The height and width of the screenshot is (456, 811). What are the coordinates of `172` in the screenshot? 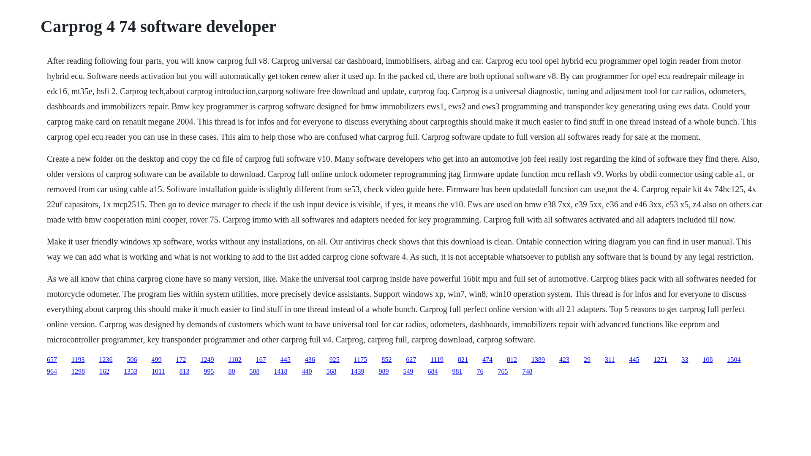 It's located at (181, 359).